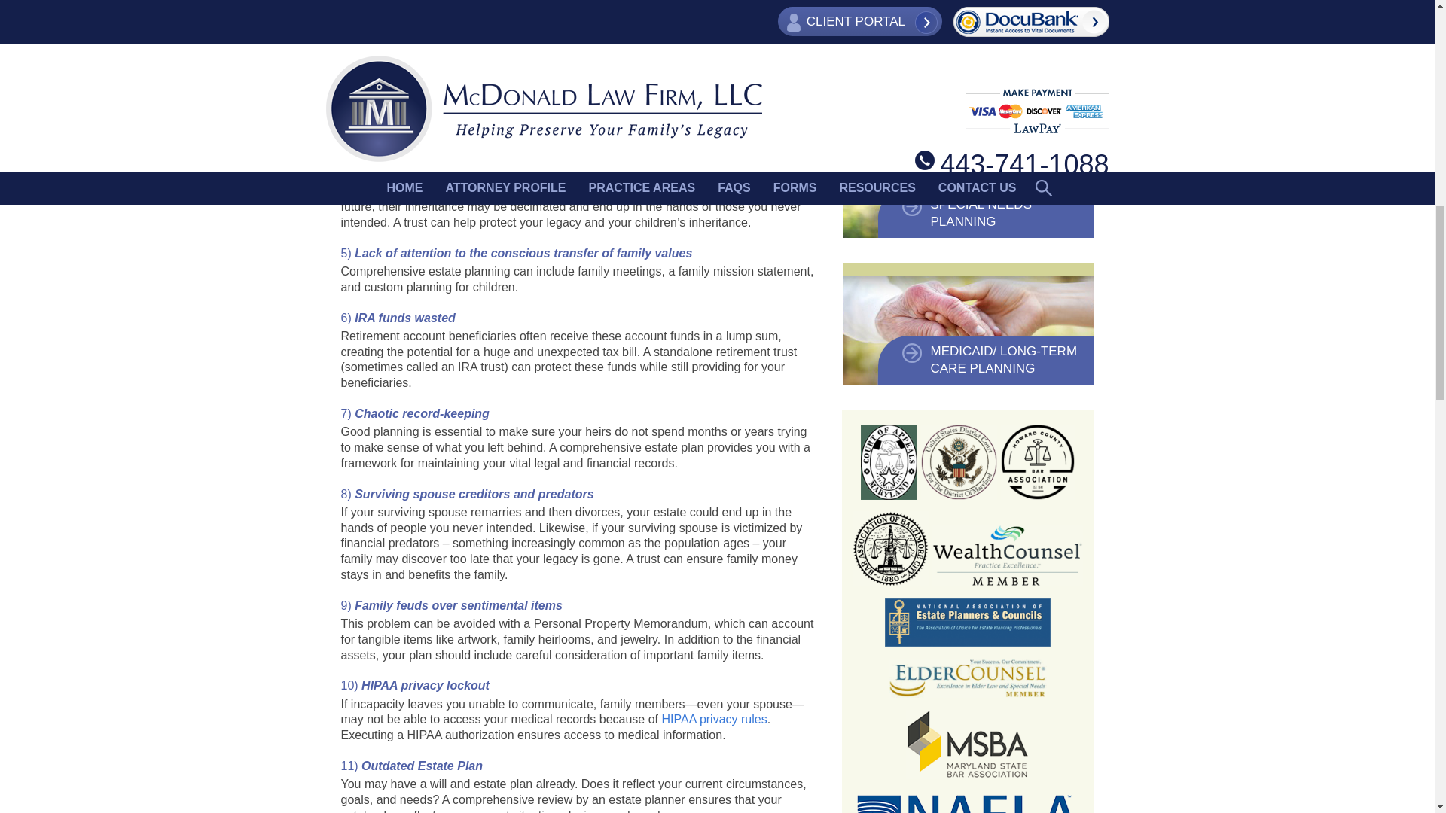 This screenshot has height=813, width=1446. I want to click on MSBA Maryland State Bar Association, so click(968, 744).